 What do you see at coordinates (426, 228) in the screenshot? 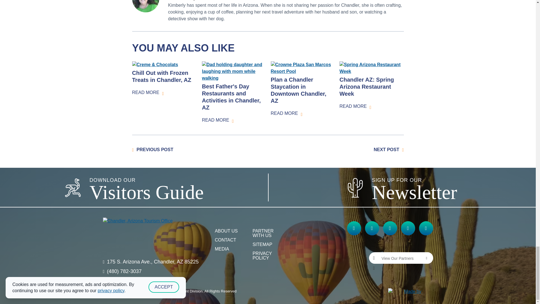
I see `Visit our pinterest page` at bounding box center [426, 228].